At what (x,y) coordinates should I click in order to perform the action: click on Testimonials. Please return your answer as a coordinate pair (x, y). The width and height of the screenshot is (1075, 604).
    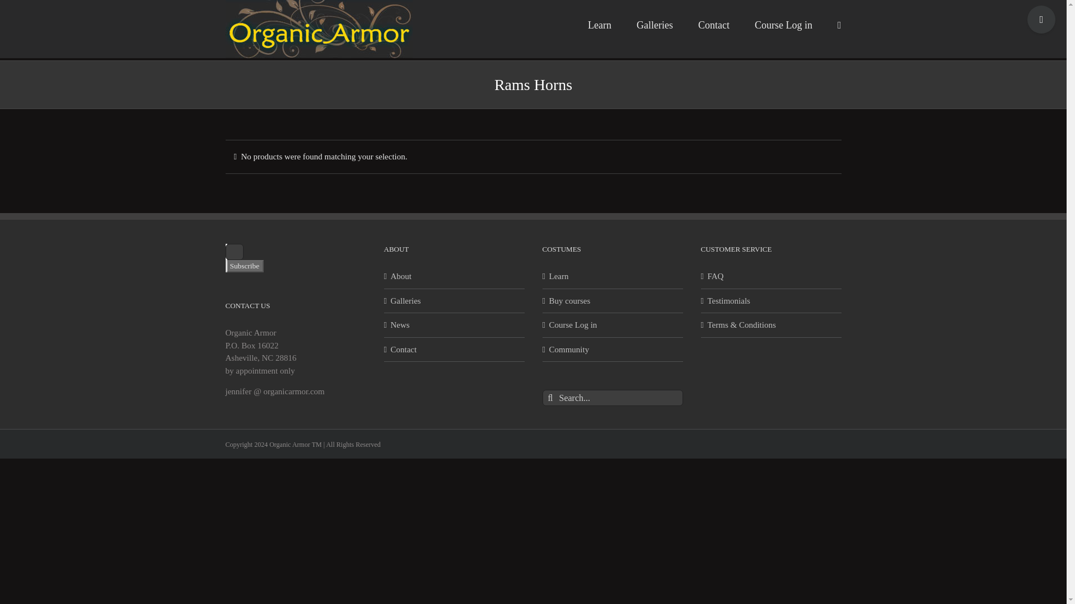
    Looking at the image, I should click on (772, 300).